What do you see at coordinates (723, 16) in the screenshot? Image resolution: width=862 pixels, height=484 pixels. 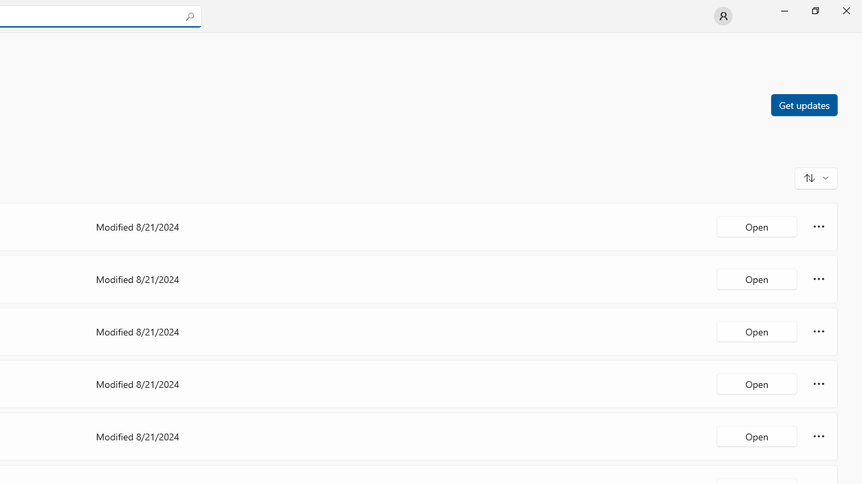 I see `User profile` at bounding box center [723, 16].